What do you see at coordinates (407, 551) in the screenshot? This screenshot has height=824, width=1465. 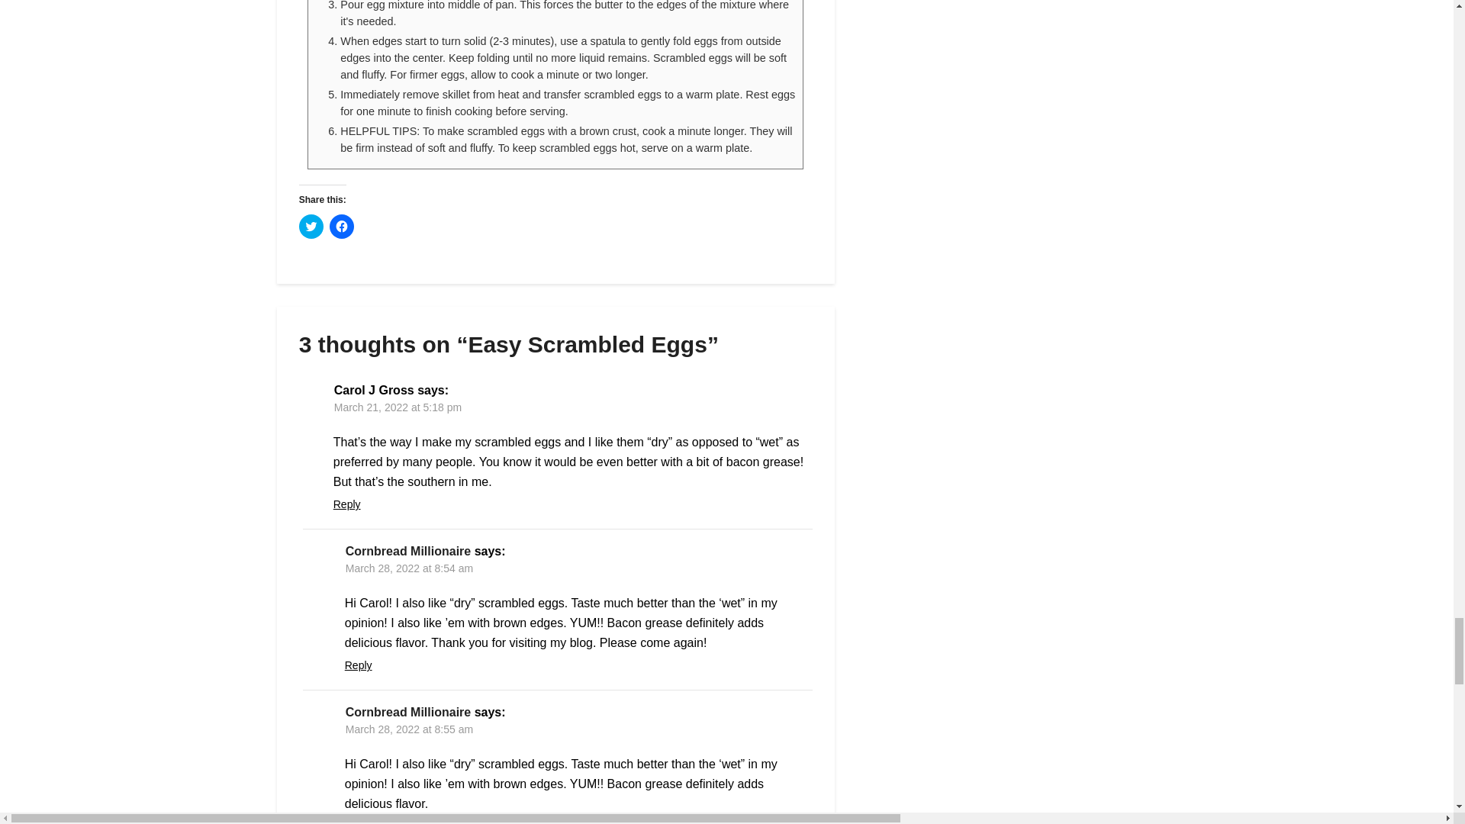 I see `Cornbread Millionaire` at bounding box center [407, 551].